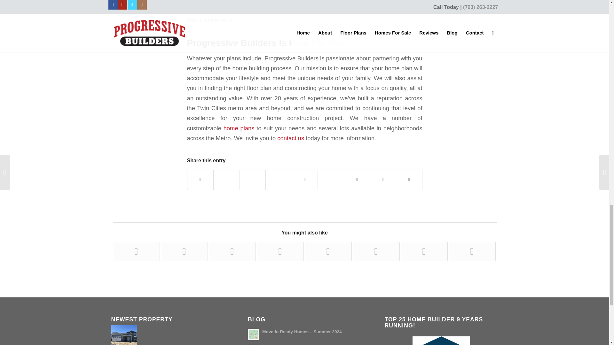 The width and height of the screenshot is (614, 345). I want to click on contact us, so click(290, 138).